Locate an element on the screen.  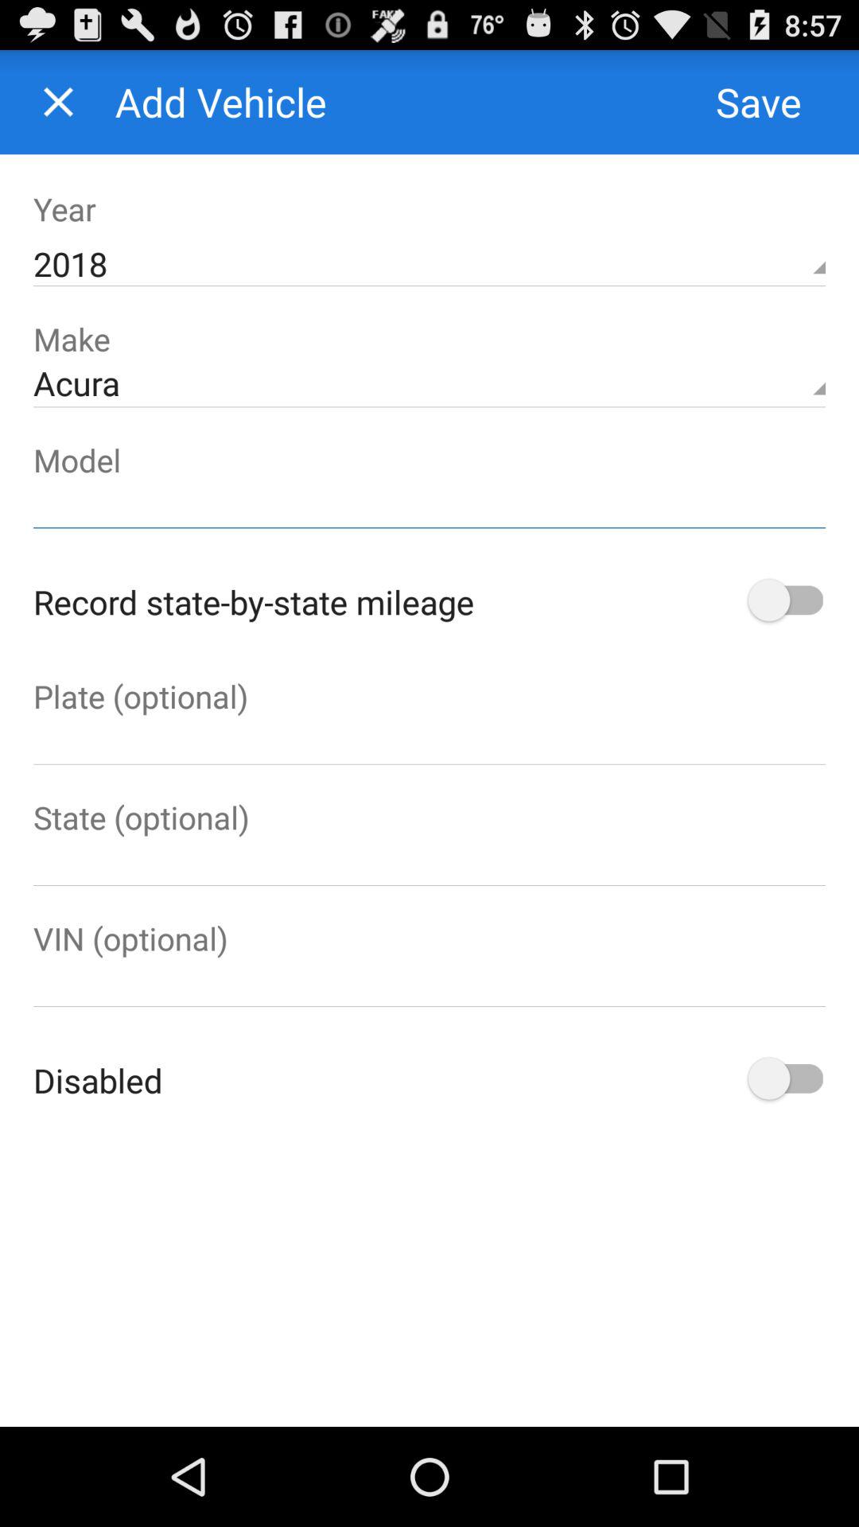
enter state is located at coordinates (429, 862).